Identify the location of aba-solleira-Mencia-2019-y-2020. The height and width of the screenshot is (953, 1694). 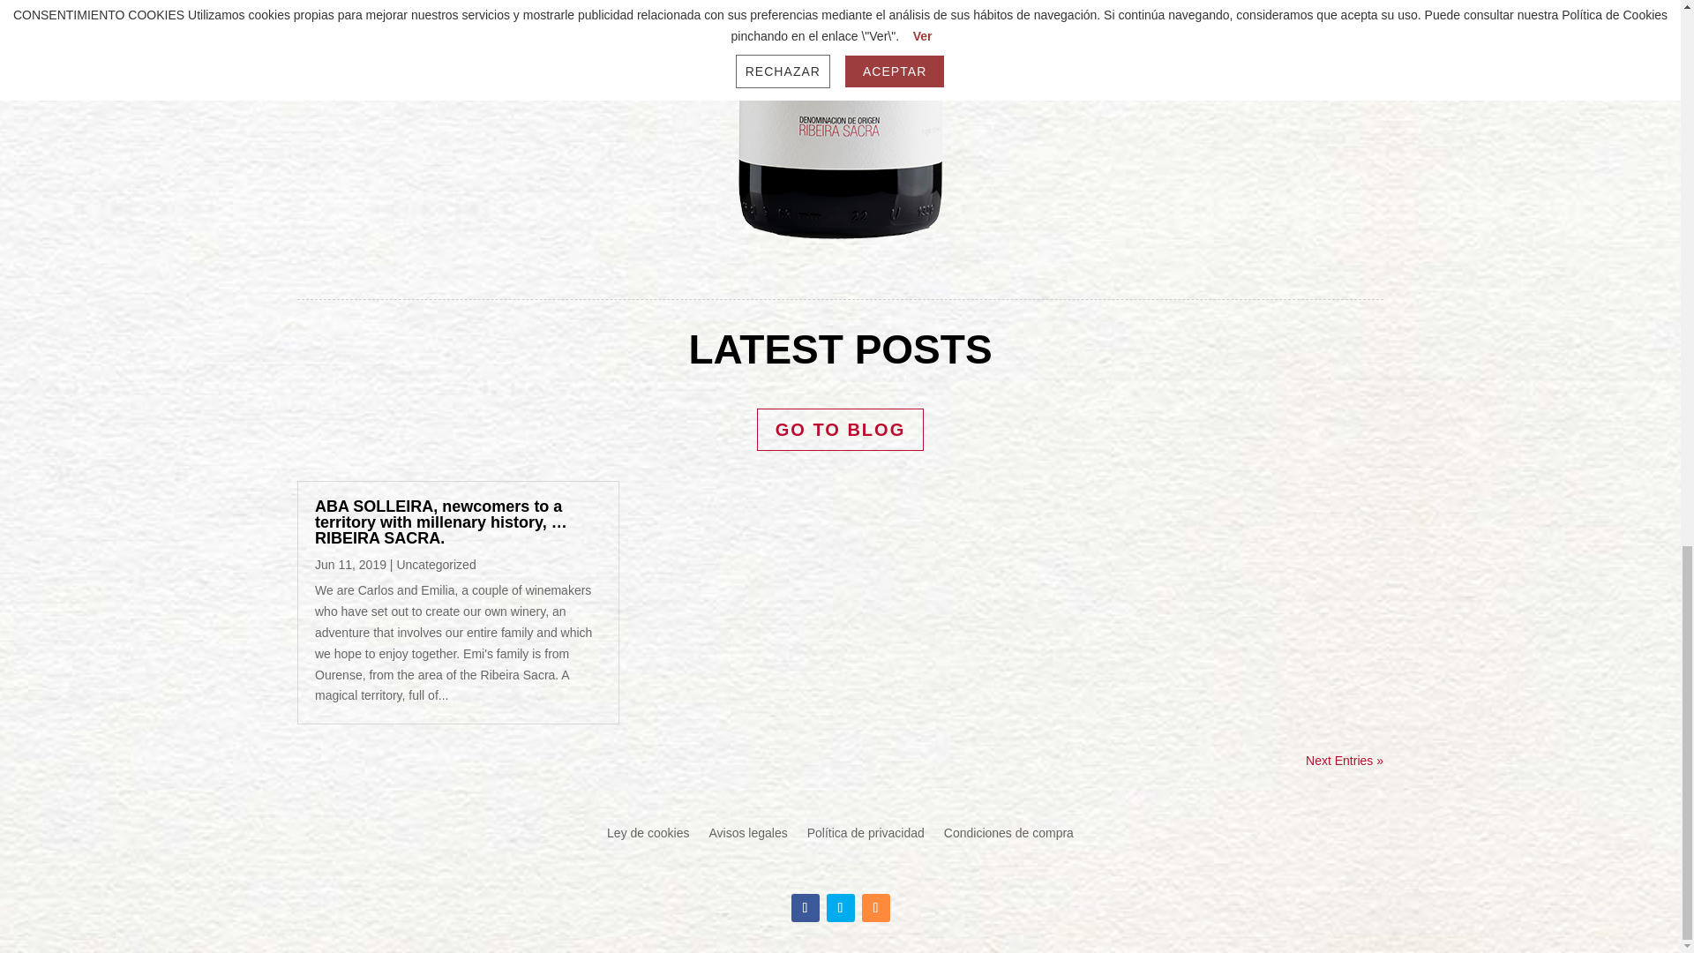
(840, 122).